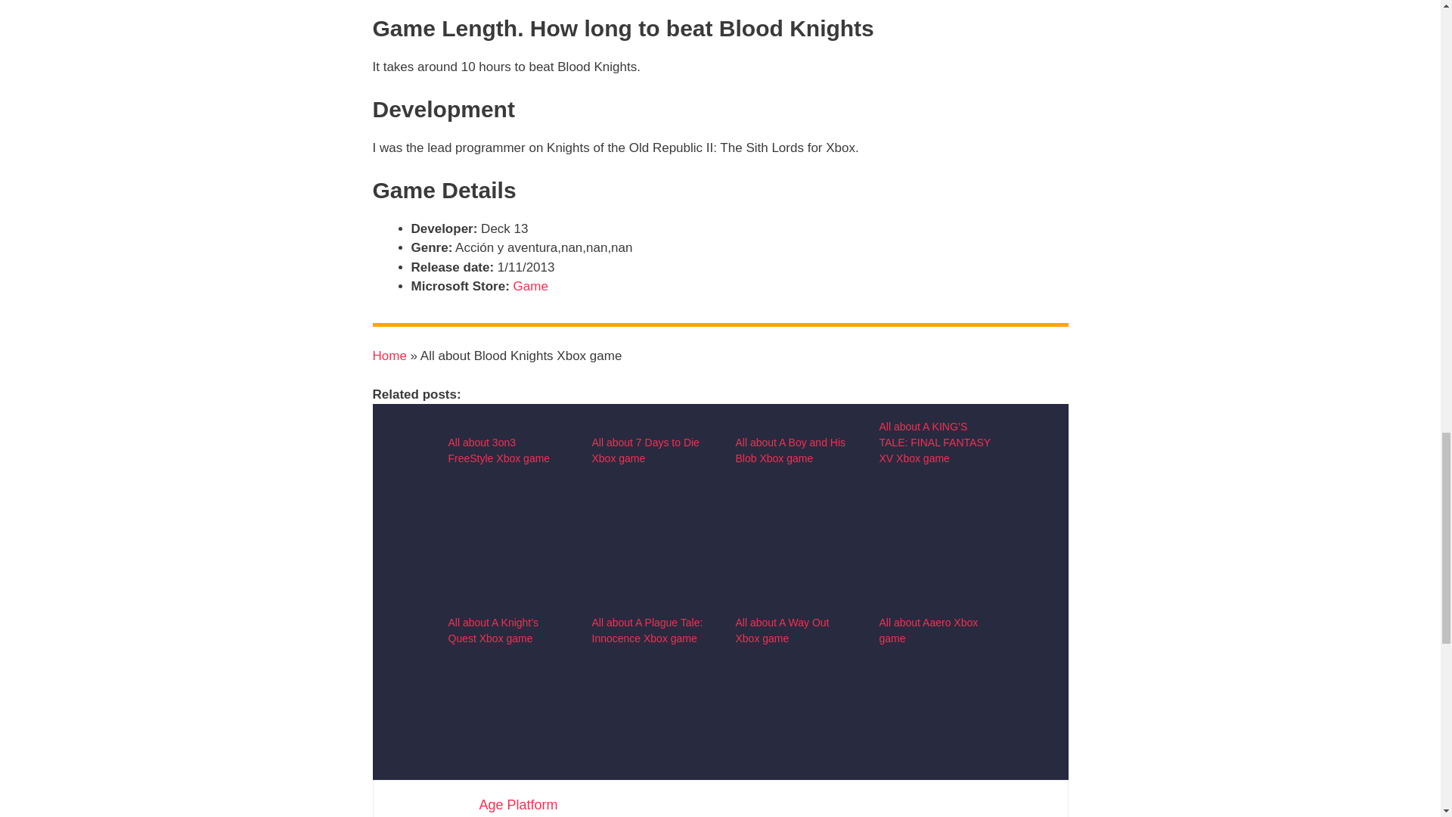 The image size is (1452, 817). What do you see at coordinates (531, 286) in the screenshot?
I see `Game` at bounding box center [531, 286].